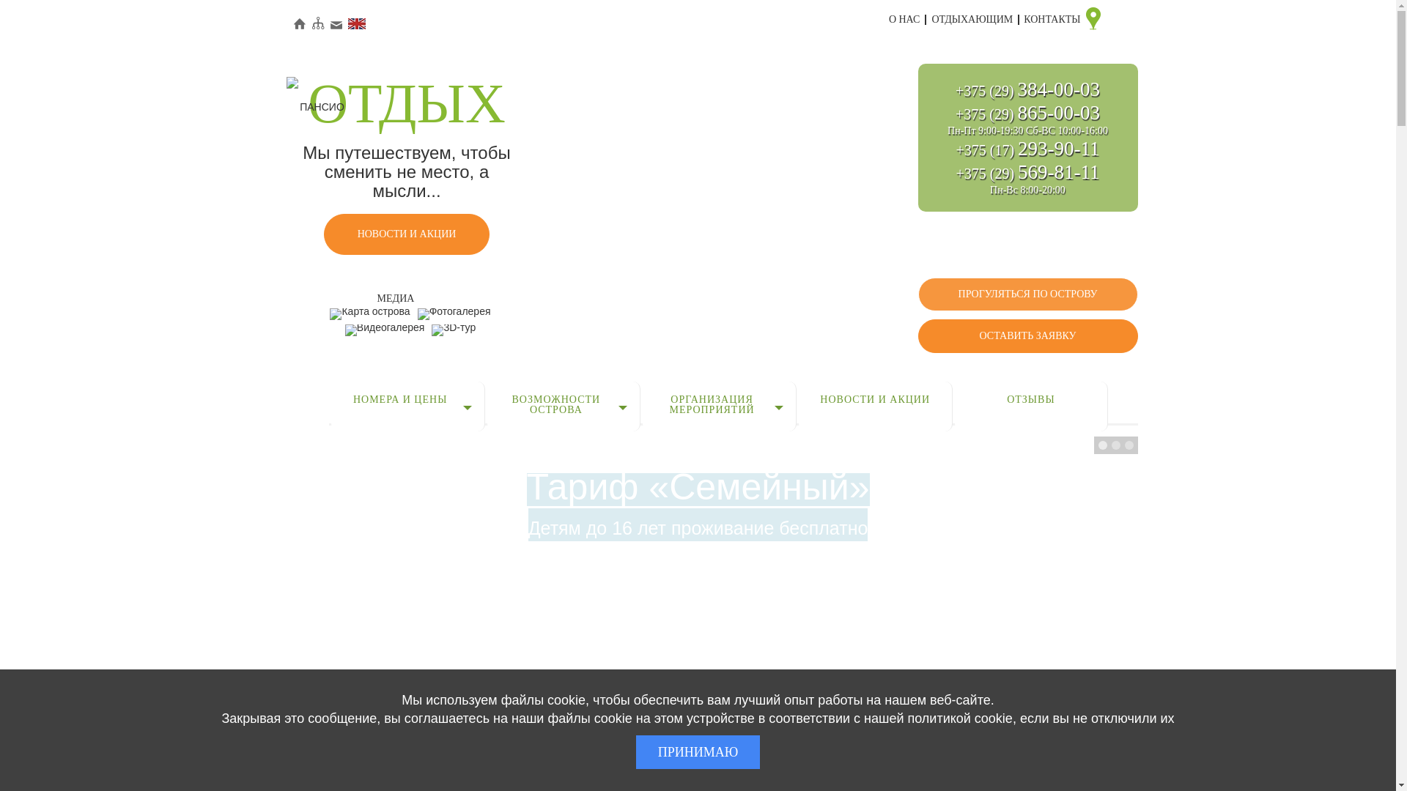 This screenshot has width=1407, height=791. What do you see at coordinates (1027, 151) in the screenshot?
I see `+375 (17) 293-90-11` at bounding box center [1027, 151].